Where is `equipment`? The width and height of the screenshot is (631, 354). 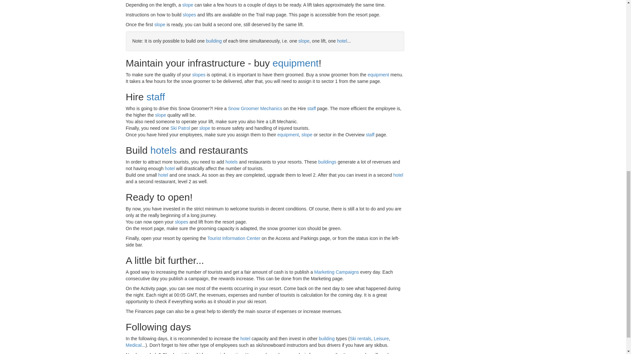
equipment is located at coordinates (295, 63).